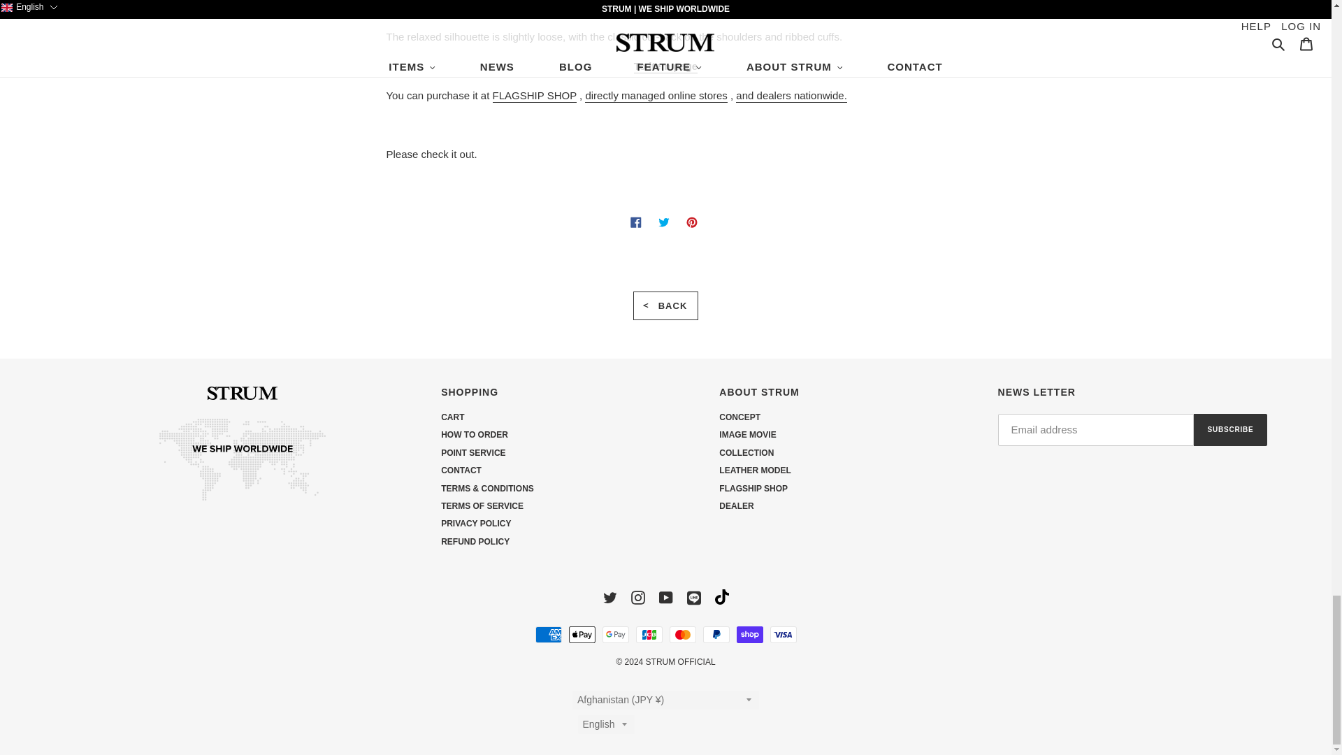  I want to click on Google Pay, so click(616, 635).